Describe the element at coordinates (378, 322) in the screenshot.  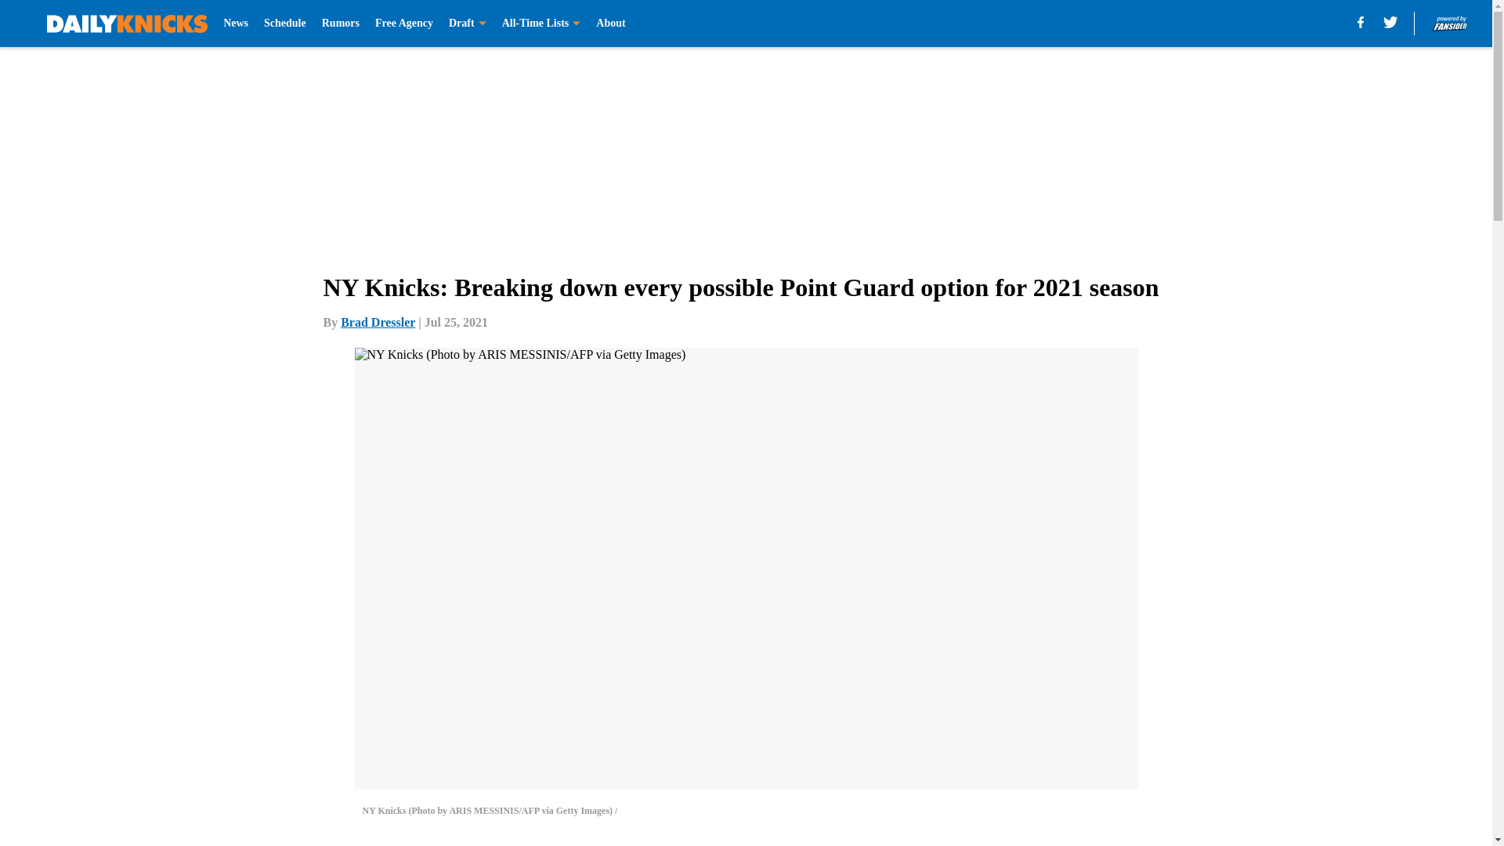
I see `Brad Dressler` at that location.